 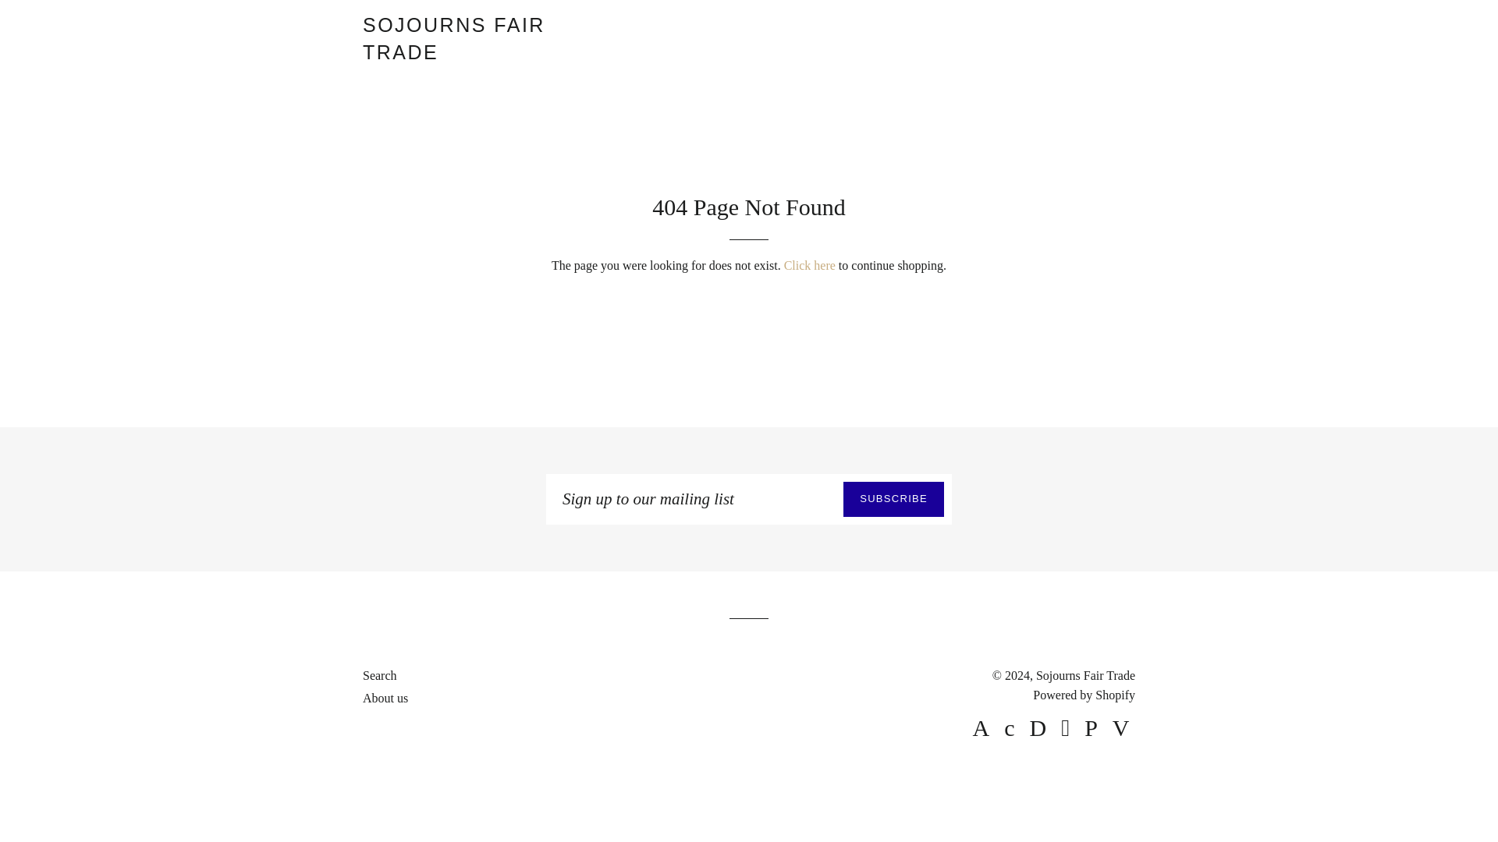 I want to click on Powered by Shopify, so click(x=1084, y=695).